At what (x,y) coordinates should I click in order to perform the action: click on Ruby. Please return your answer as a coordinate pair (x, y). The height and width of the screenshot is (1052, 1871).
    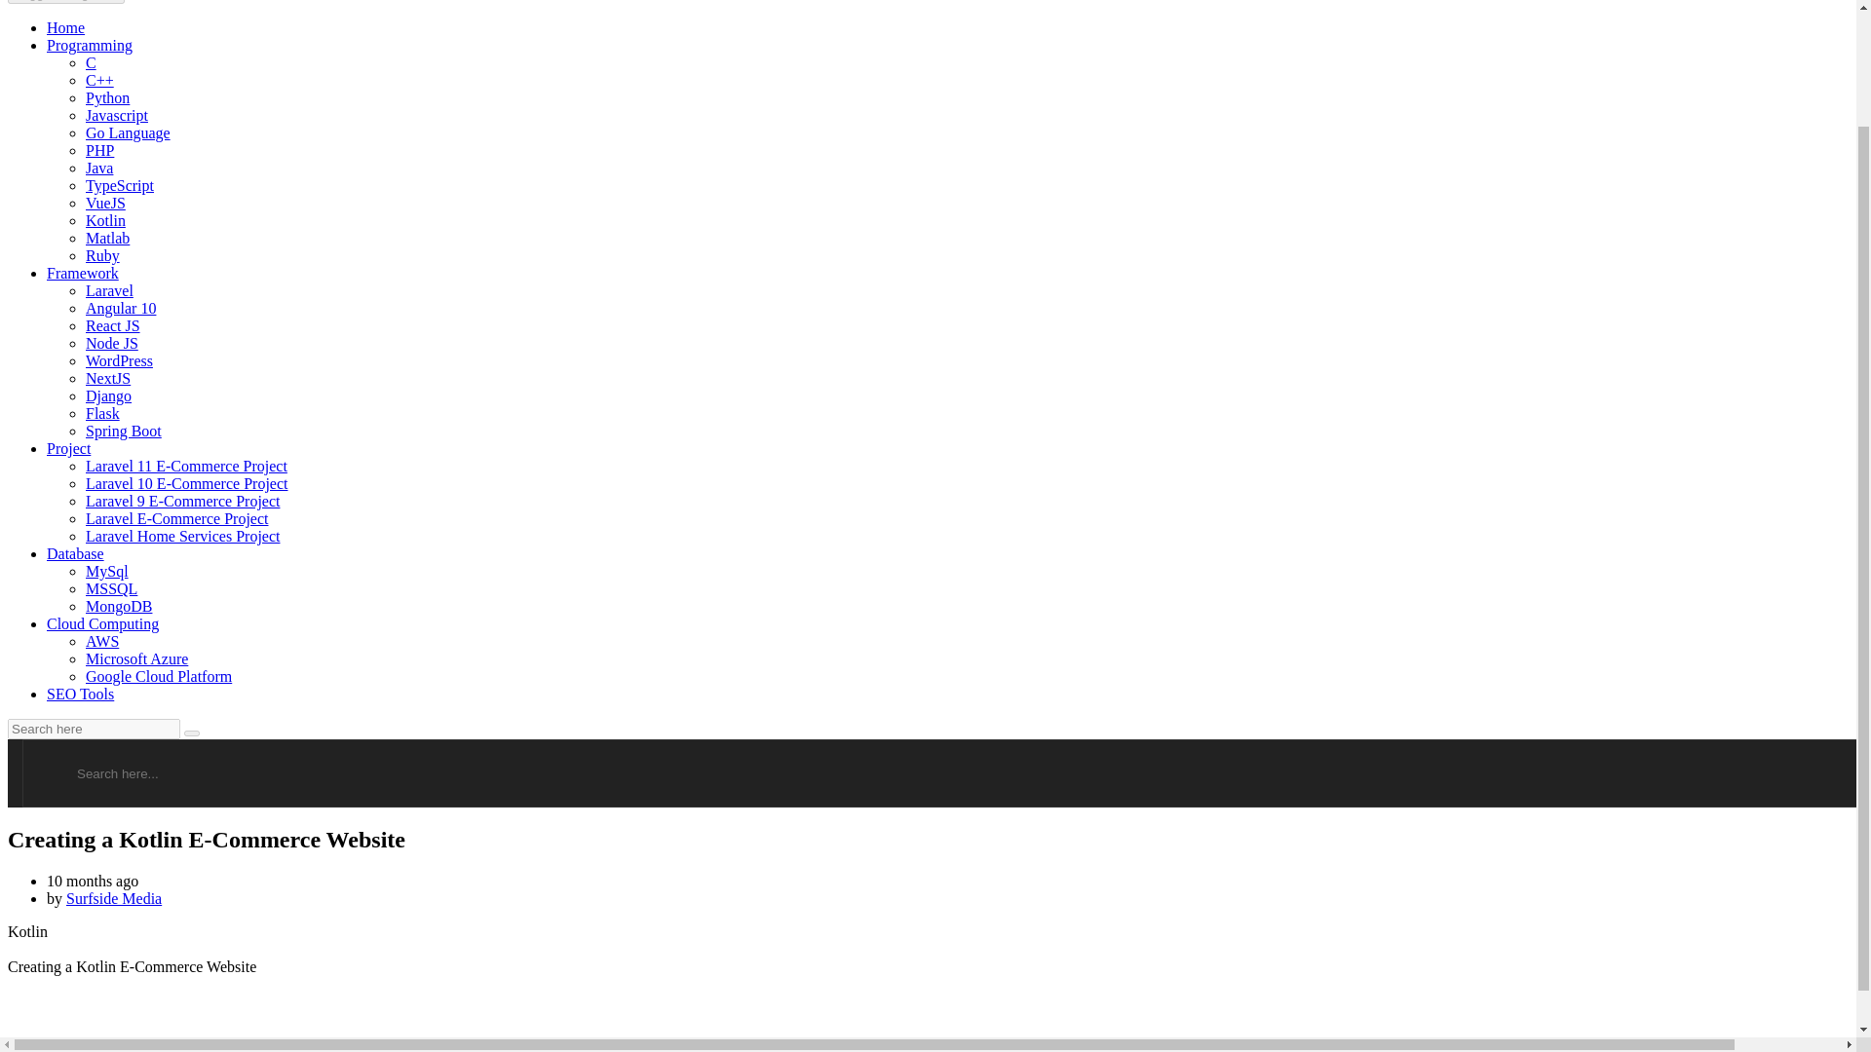
    Looking at the image, I should click on (102, 255).